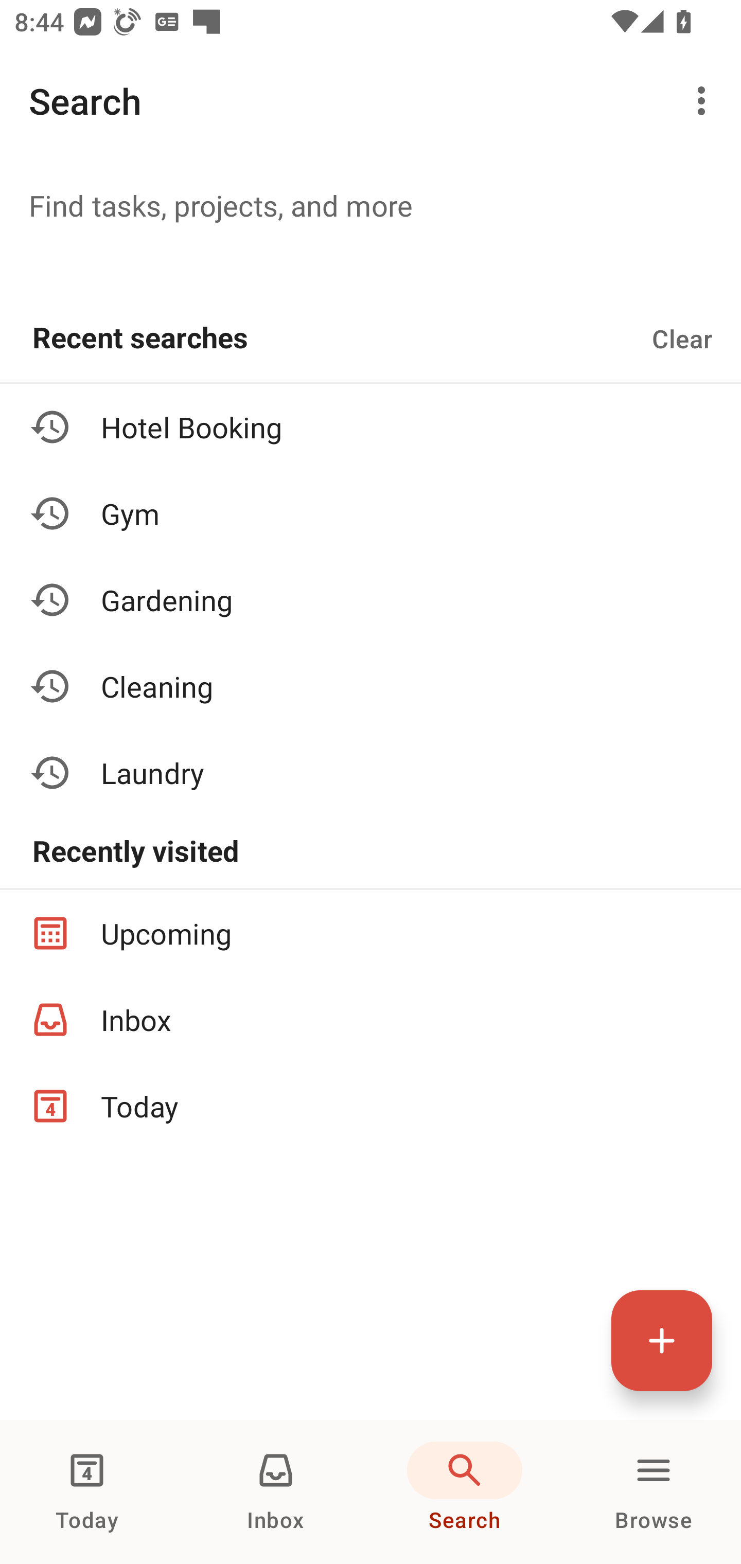 The height and width of the screenshot is (1564, 741). Describe the element at coordinates (370, 1020) in the screenshot. I see `Inbox` at that location.